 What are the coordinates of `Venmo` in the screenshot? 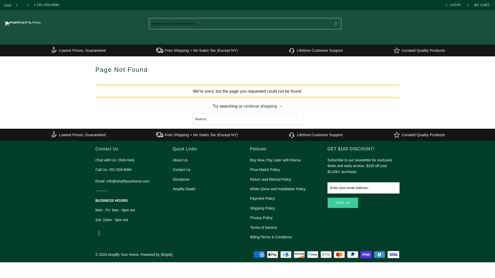 It's located at (380, 255).